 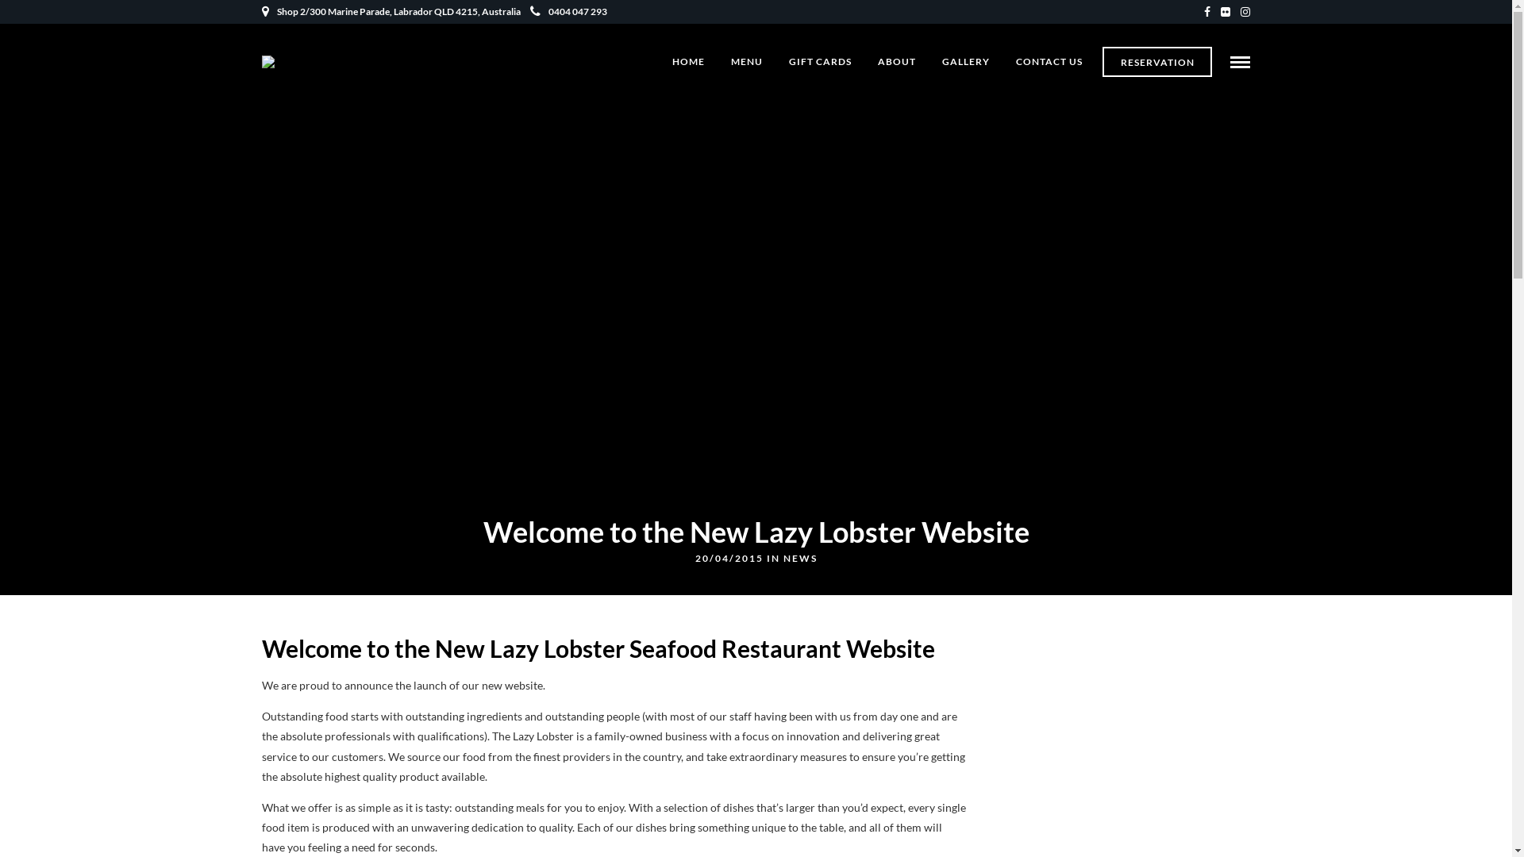 I want to click on 0404 047 293, so click(x=568, y=11).